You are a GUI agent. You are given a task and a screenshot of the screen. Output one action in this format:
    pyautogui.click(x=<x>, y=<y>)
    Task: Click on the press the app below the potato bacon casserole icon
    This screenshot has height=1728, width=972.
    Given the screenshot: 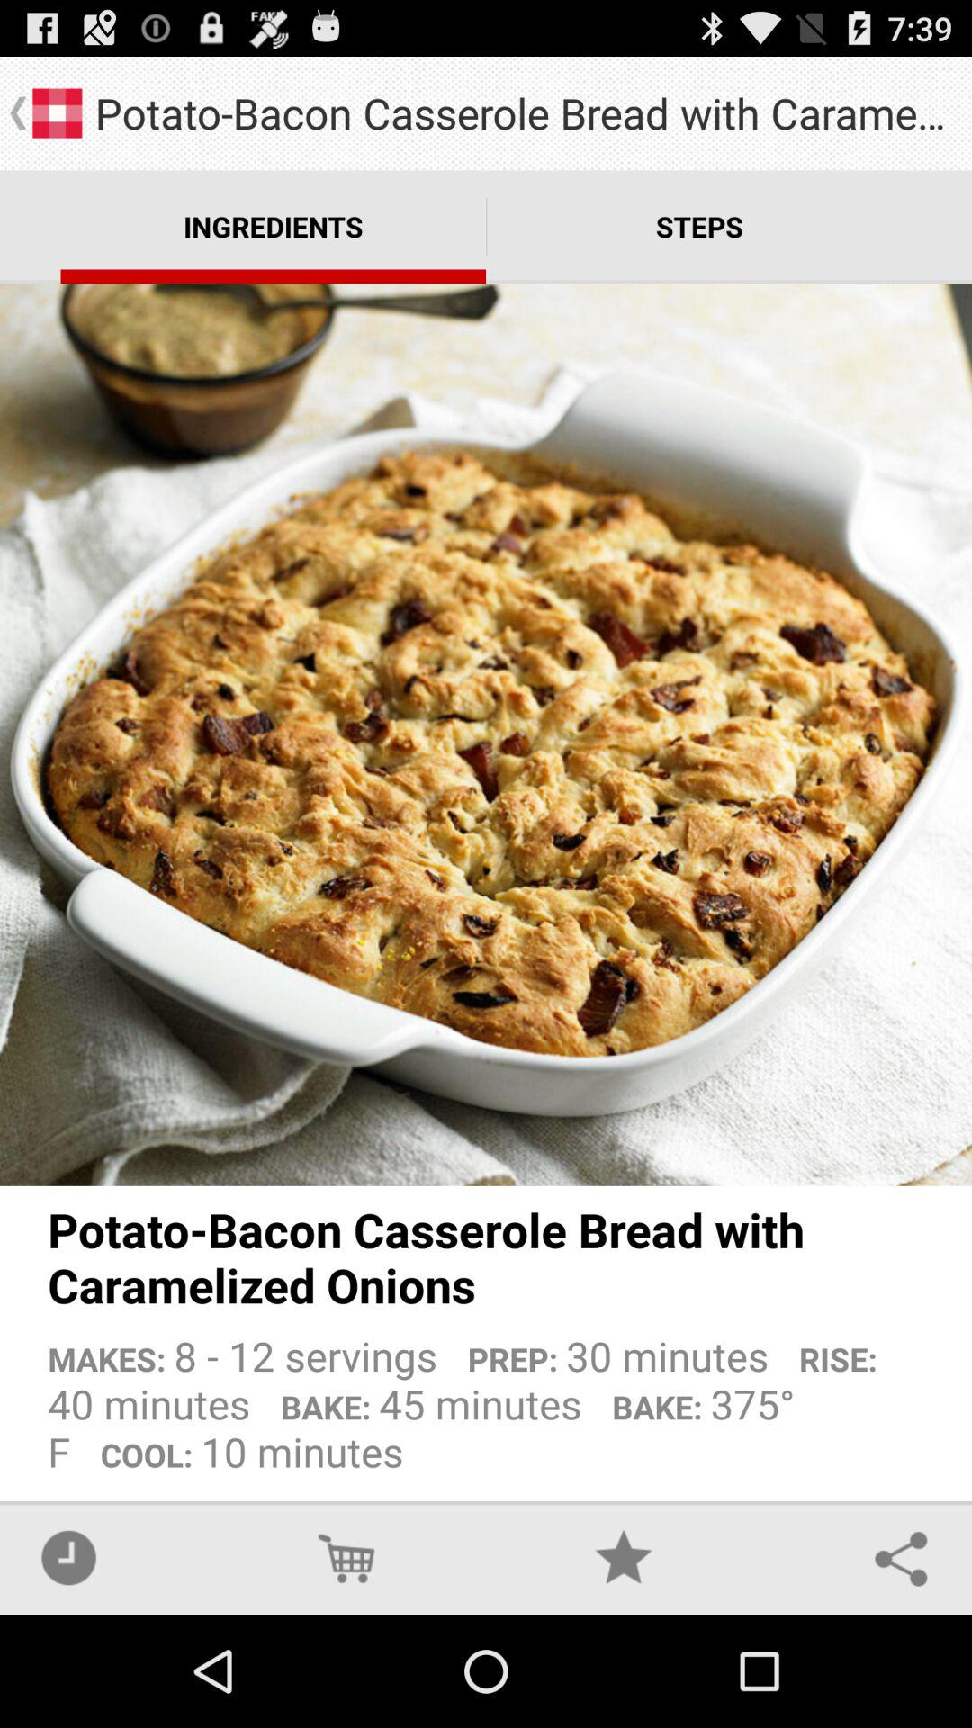 What is the action you would take?
    pyautogui.click(x=486, y=1397)
    